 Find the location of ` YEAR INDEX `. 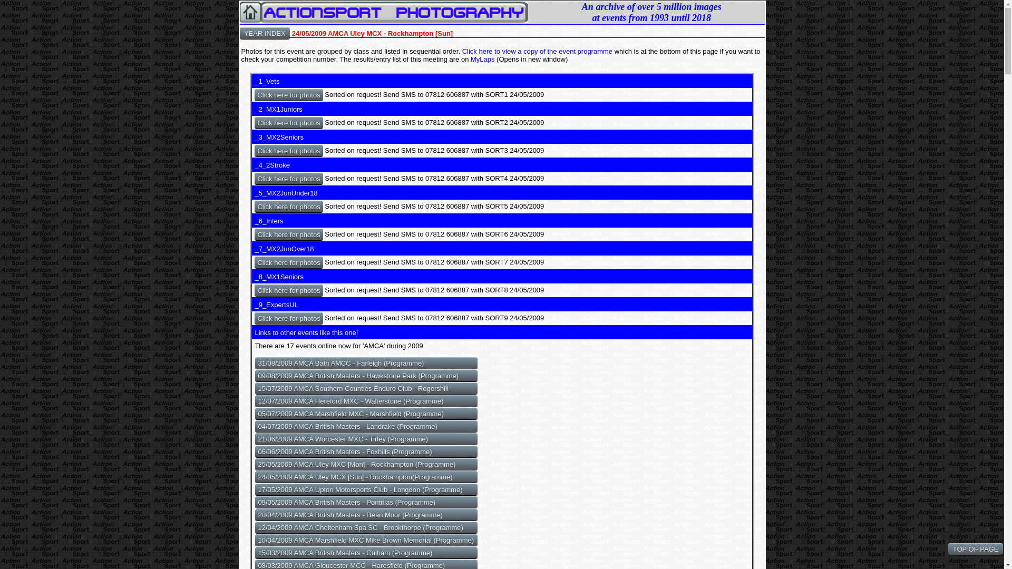

 YEAR INDEX  is located at coordinates (264, 33).